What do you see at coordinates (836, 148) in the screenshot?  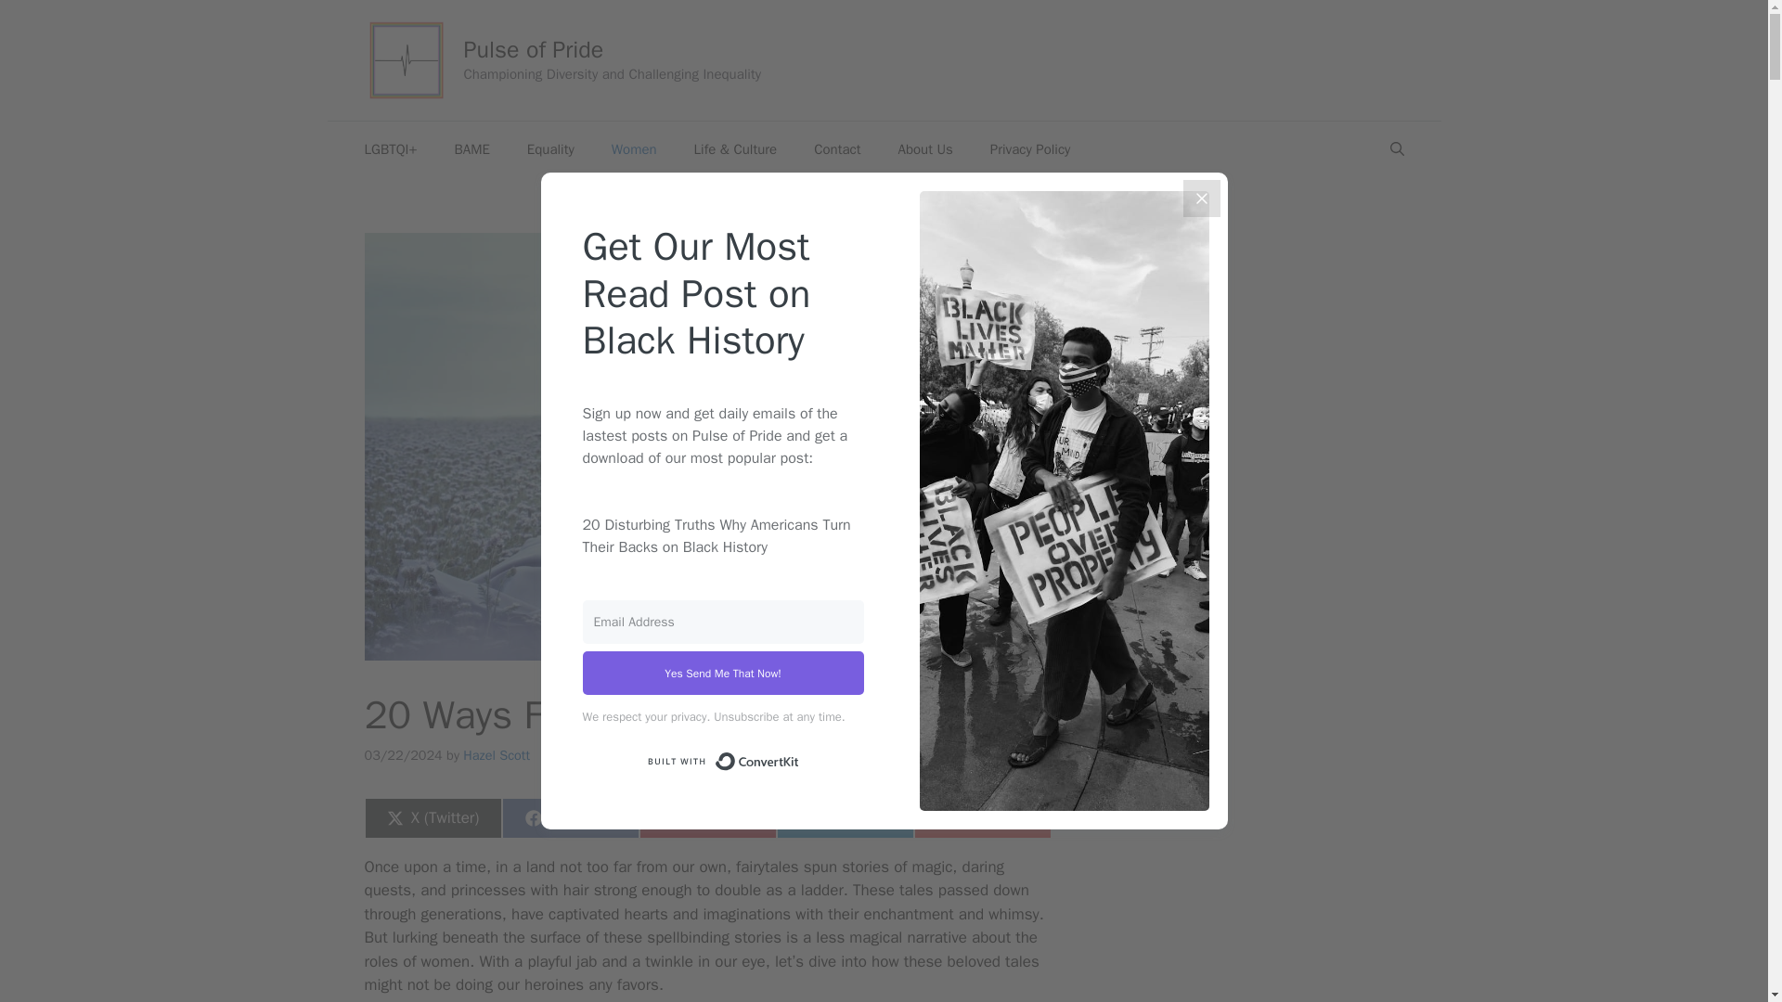 I see `Women` at bounding box center [836, 148].